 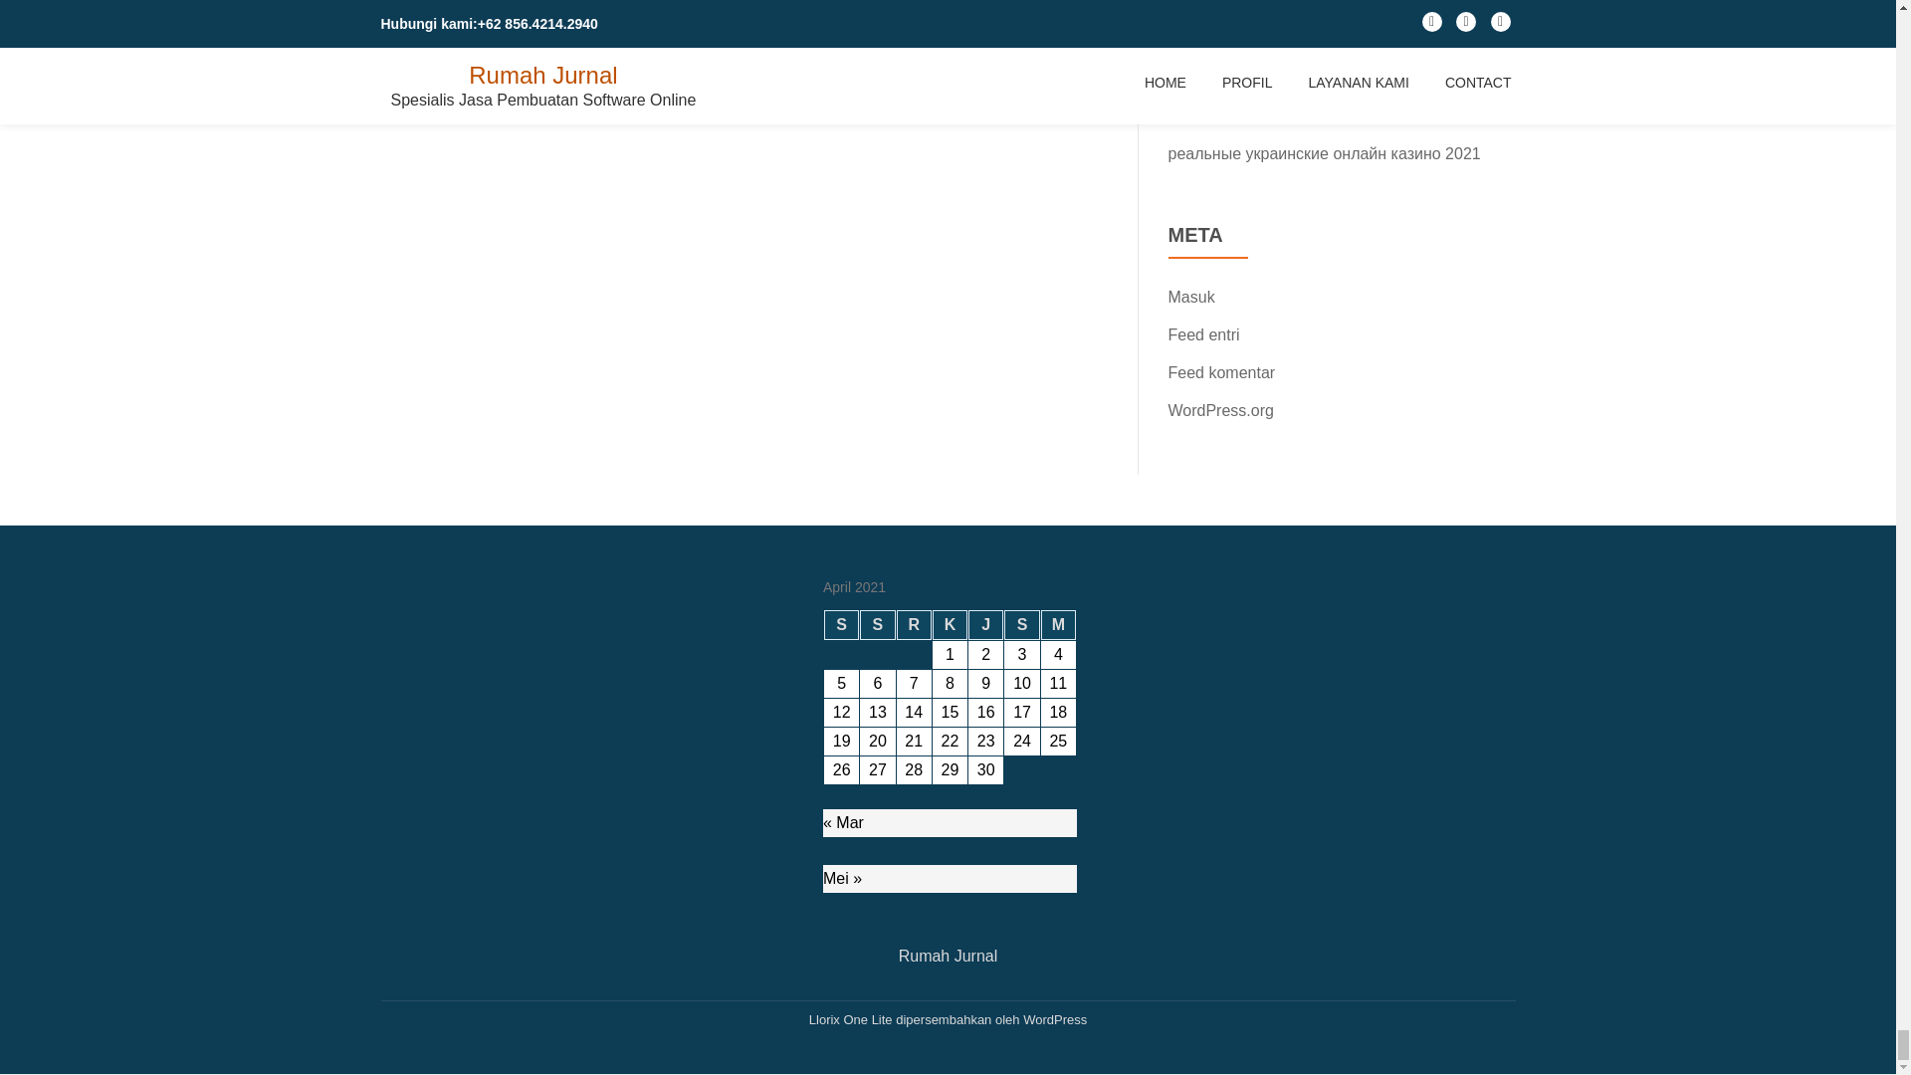 What do you see at coordinates (1021, 625) in the screenshot?
I see `Sabtu` at bounding box center [1021, 625].